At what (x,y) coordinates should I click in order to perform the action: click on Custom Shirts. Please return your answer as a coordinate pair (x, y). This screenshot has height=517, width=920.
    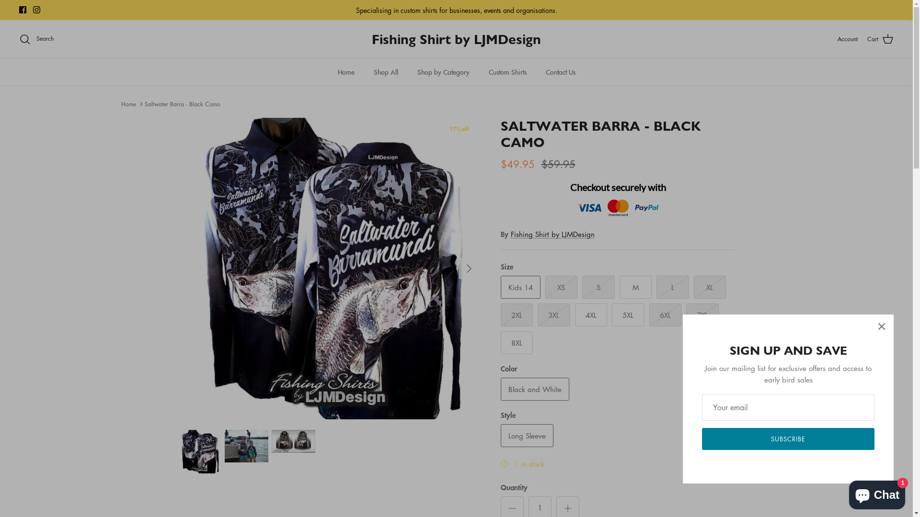
    Looking at the image, I should click on (508, 72).